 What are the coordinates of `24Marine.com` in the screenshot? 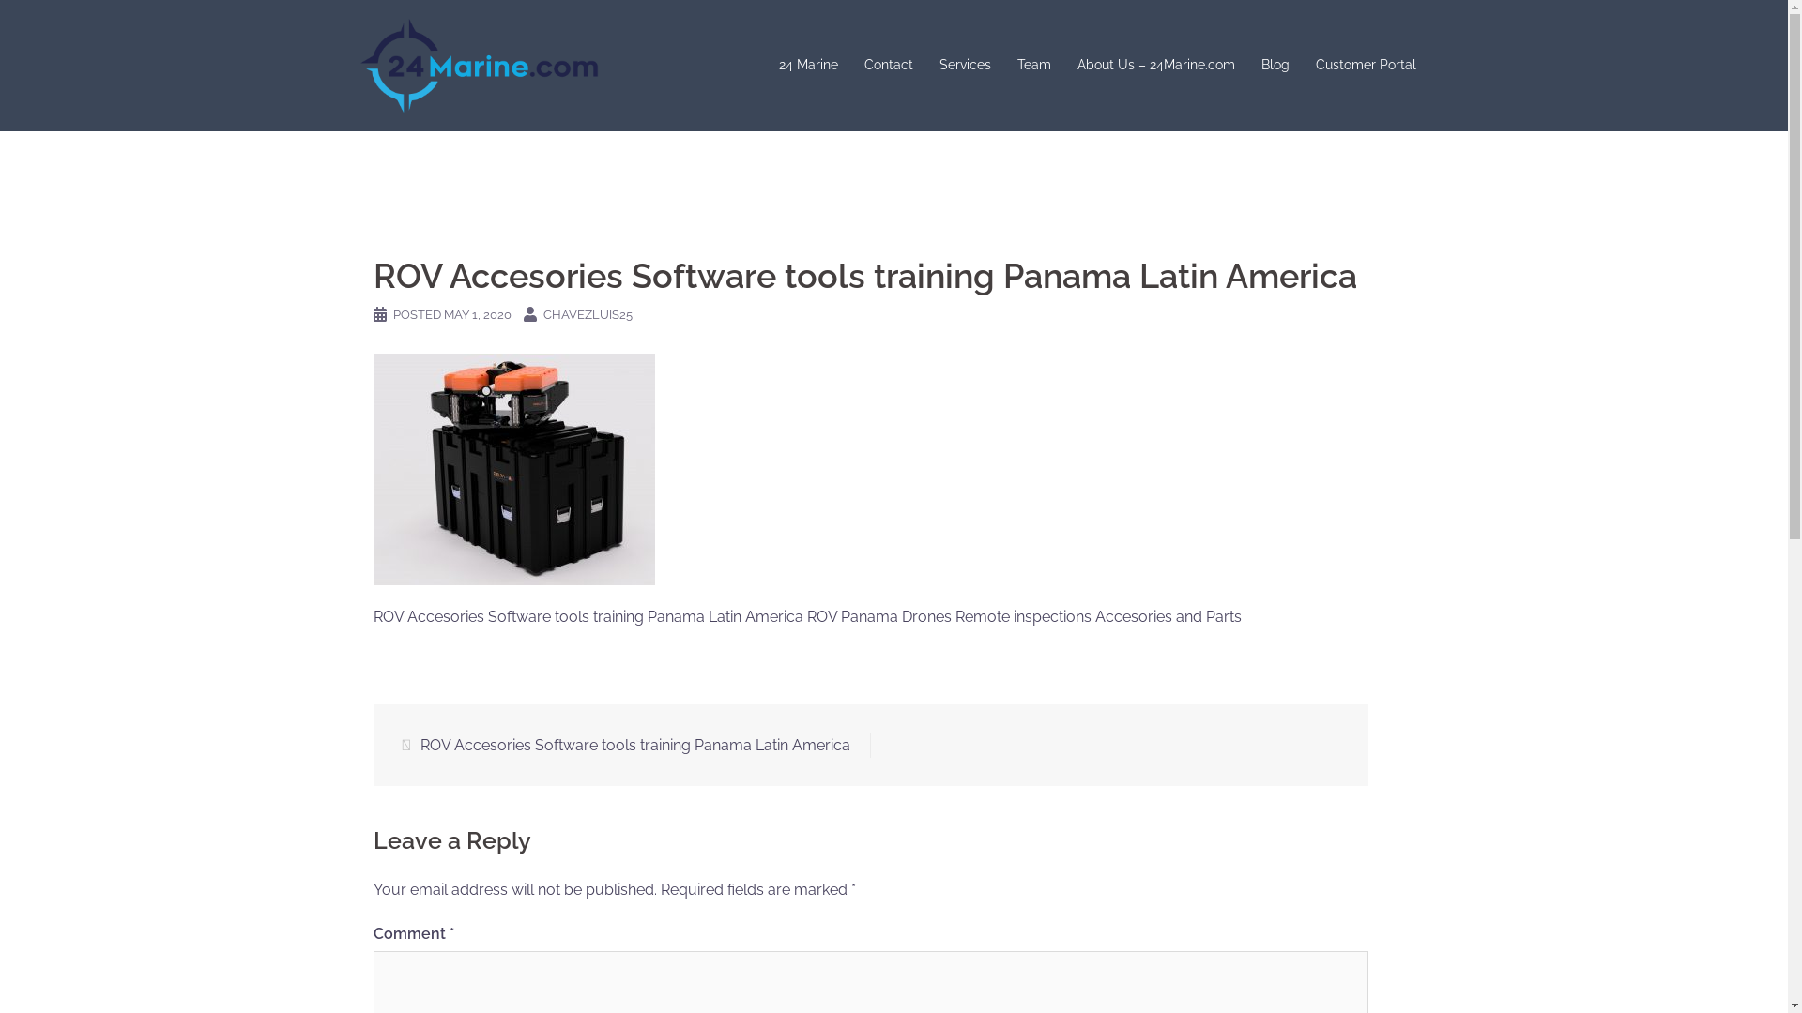 It's located at (479, 64).